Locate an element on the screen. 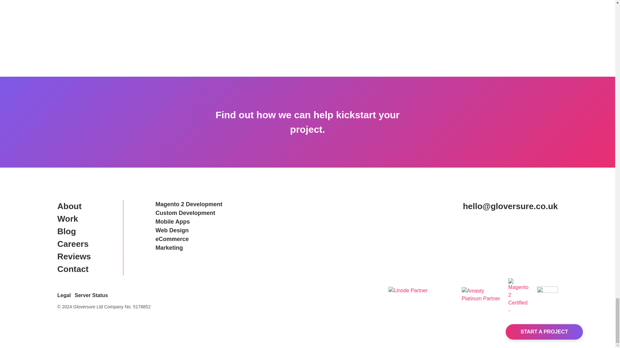 The image size is (620, 348). About is located at coordinates (74, 206).